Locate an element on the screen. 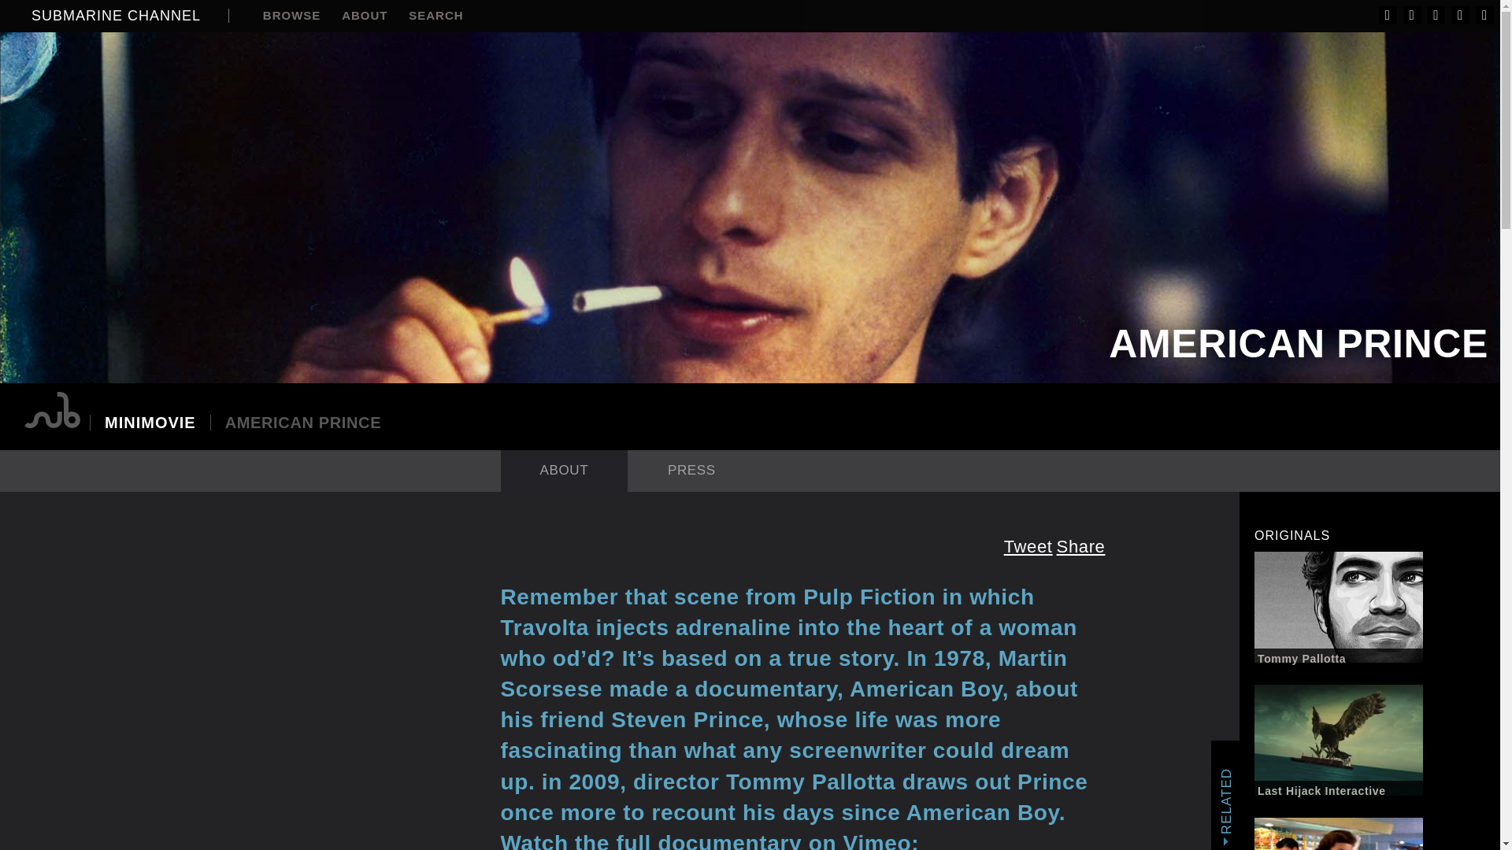 The width and height of the screenshot is (1512, 850). Tweet is located at coordinates (1028, 546).